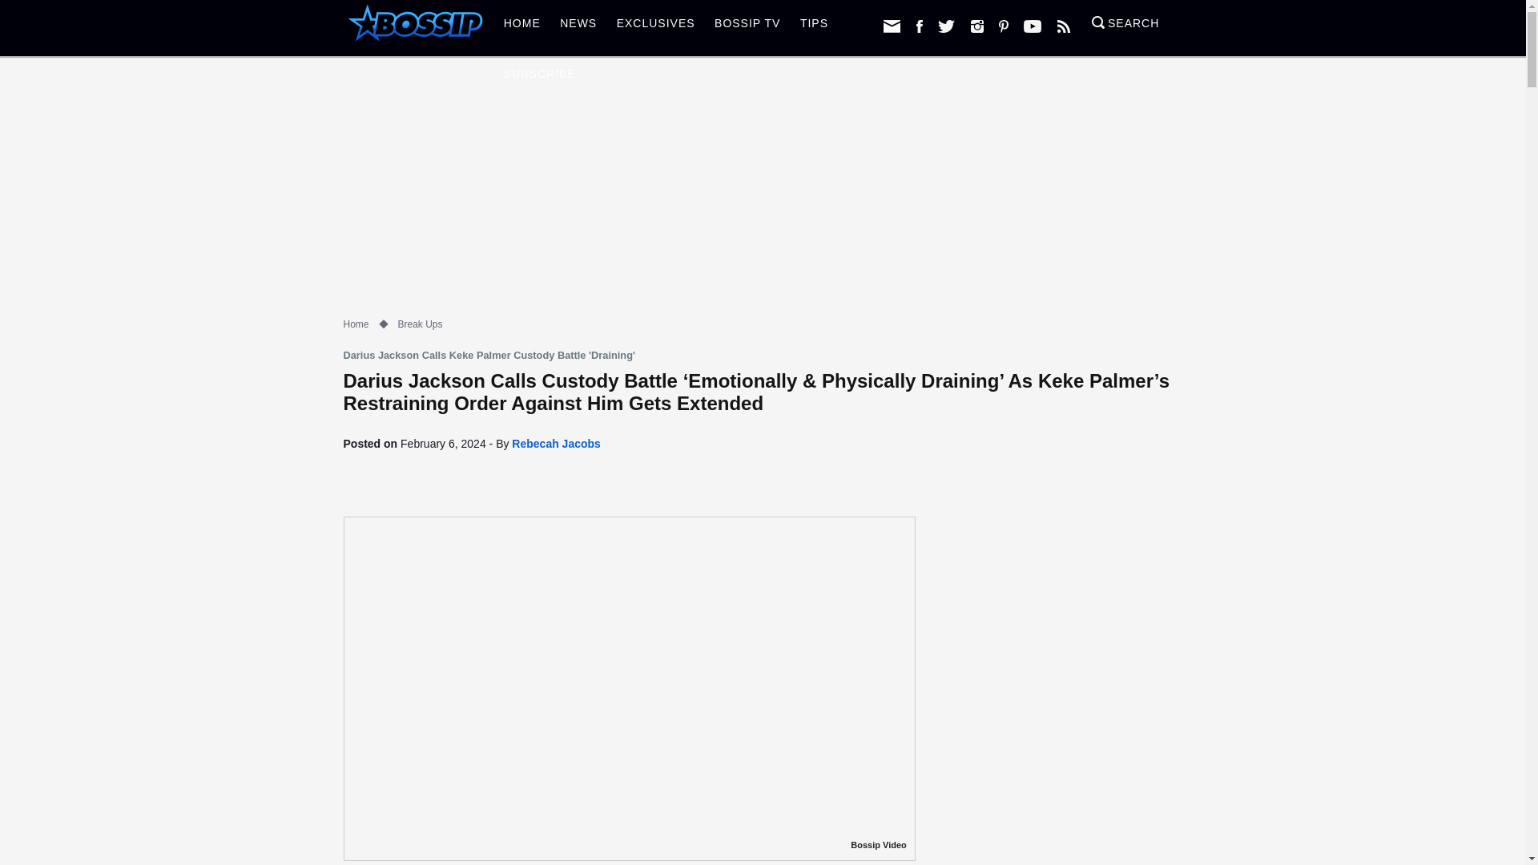 This screenshot has width=1538, height=865. I want to click on HOME, so click(522, 27).